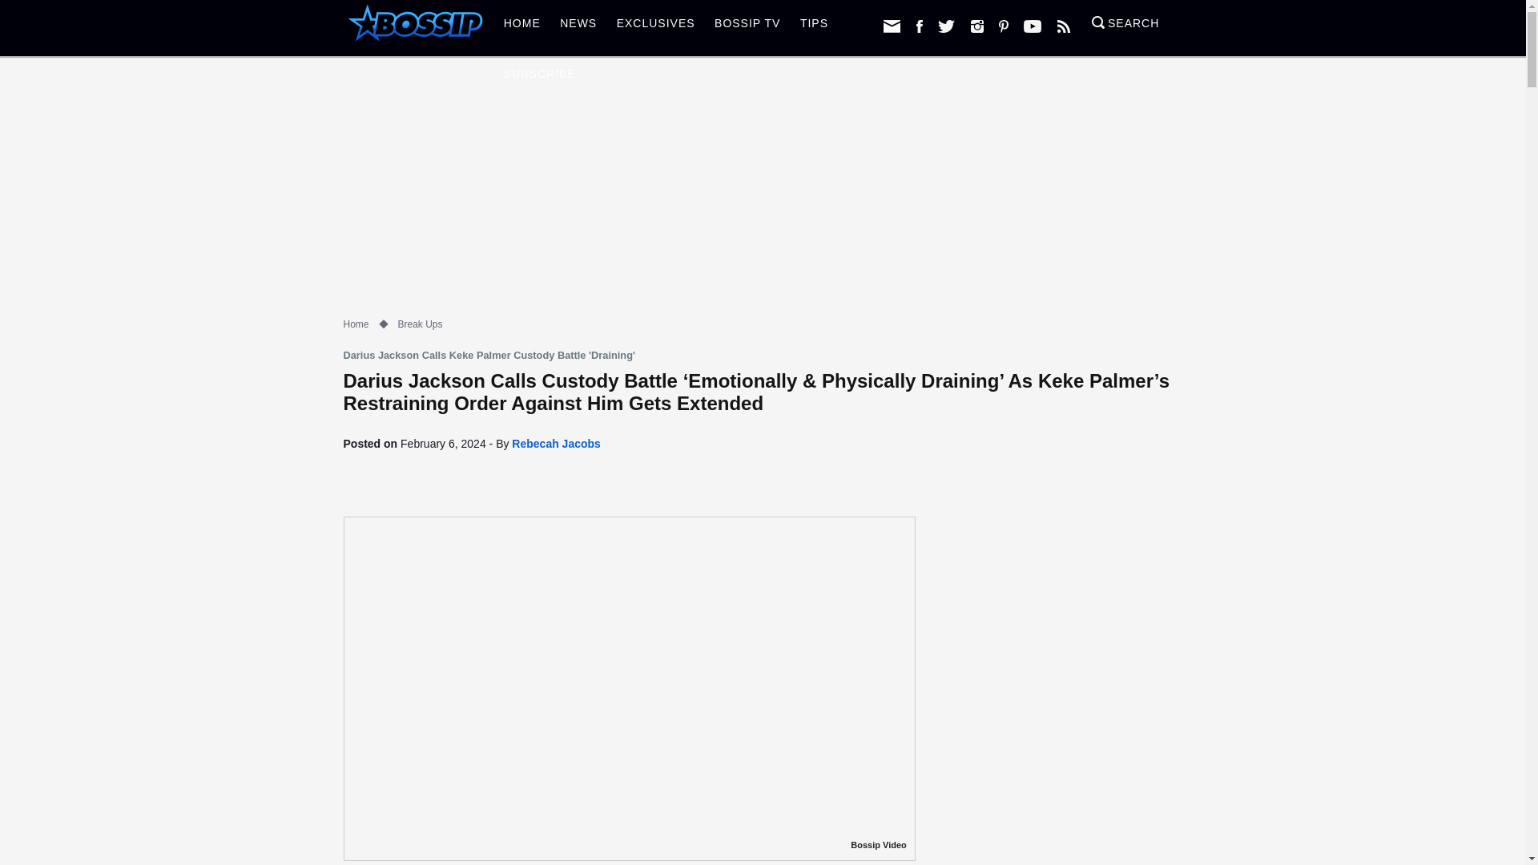 This screenshot has width=1538, height=865. I want to click on HOME, so click(522, 27).